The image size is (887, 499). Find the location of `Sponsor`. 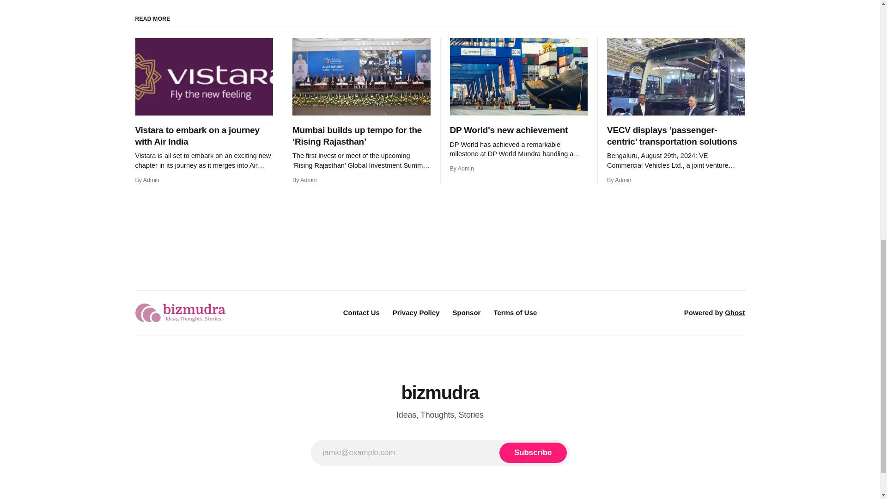

Sponsor is located at coordinates (467, 312).